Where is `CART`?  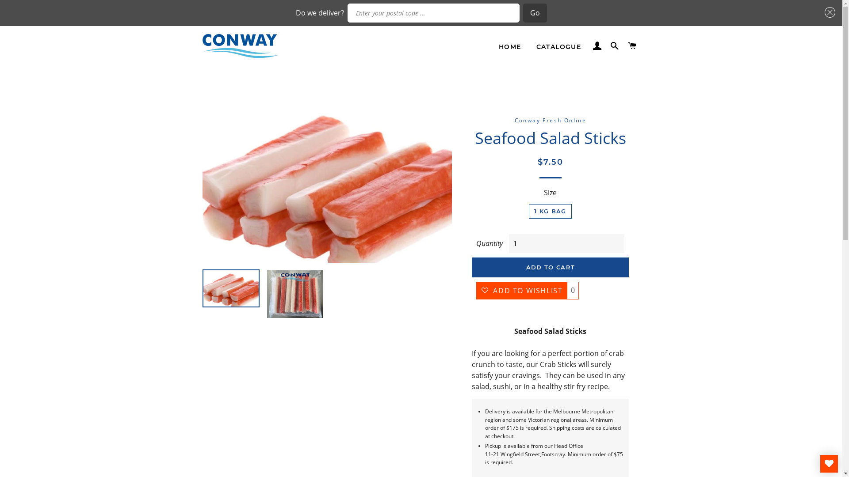 CART is located at coordinates (632, 46).